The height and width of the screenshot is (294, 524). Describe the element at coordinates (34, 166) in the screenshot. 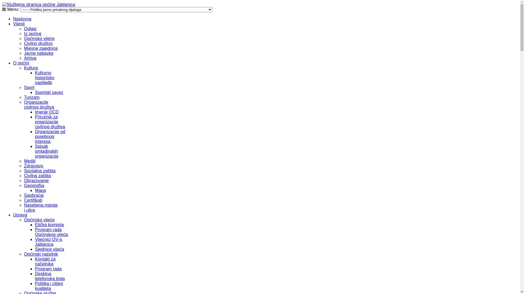

I see `Zdravstvo` at that location.